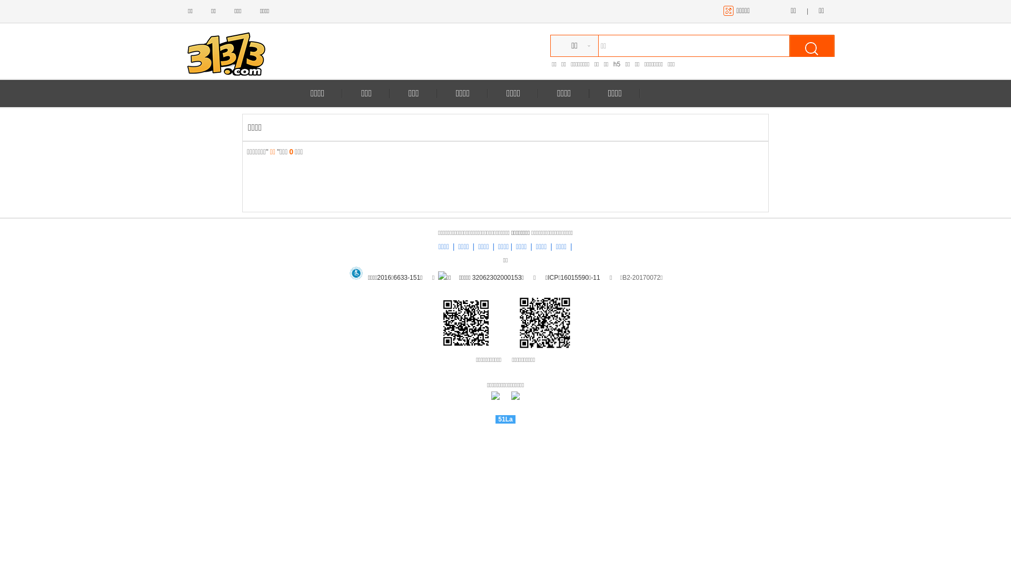 The height and width of the screenshot is (569, 1011). What do you see at coordinates (506, 419) in the screenshot?
I see `51La` at bounding box center [506, 419].